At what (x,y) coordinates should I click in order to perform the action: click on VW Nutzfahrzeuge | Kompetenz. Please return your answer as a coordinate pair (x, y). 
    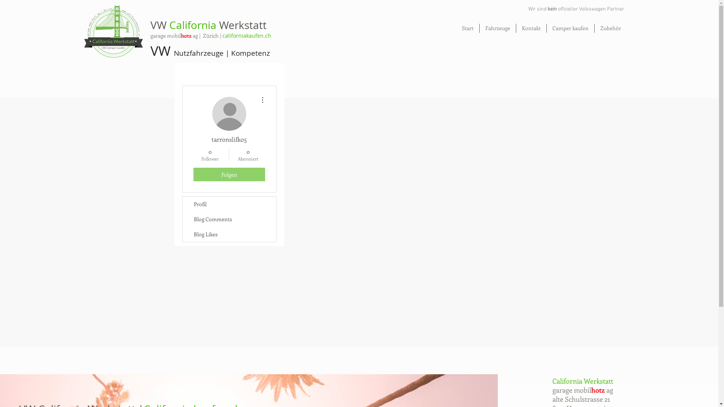
    Looking at the image, I should click on (210, 52).